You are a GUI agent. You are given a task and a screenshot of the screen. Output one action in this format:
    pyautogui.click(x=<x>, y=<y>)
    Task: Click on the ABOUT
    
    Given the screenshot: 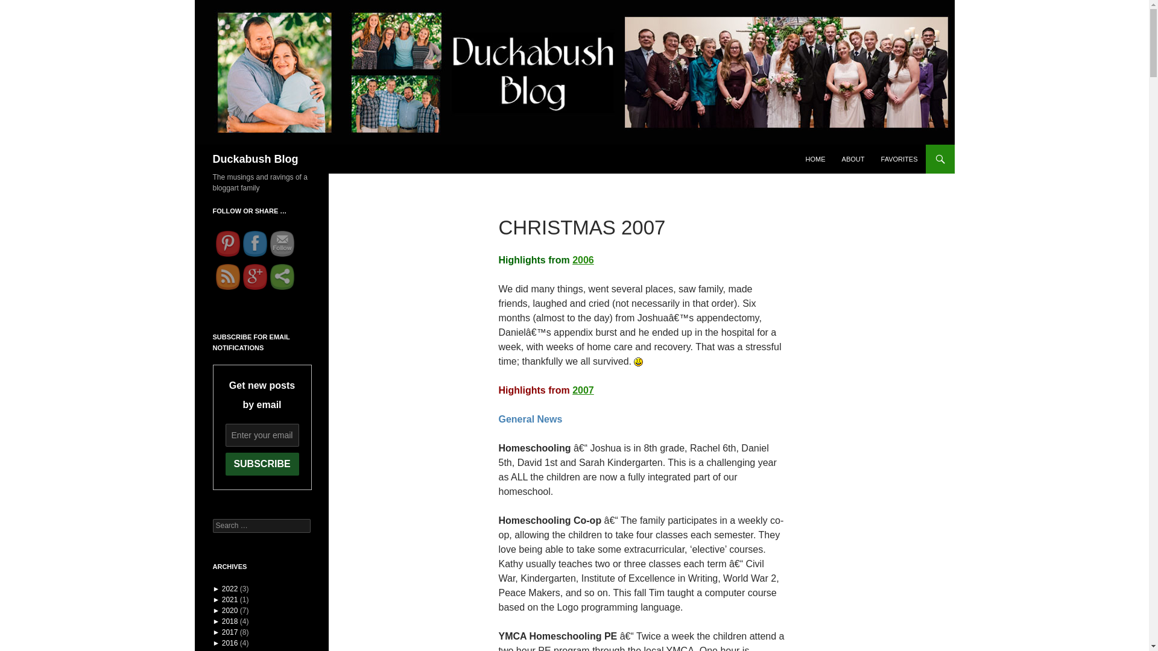 What is the action you would take?
    pyautogui.click(x=853, y=159)
    